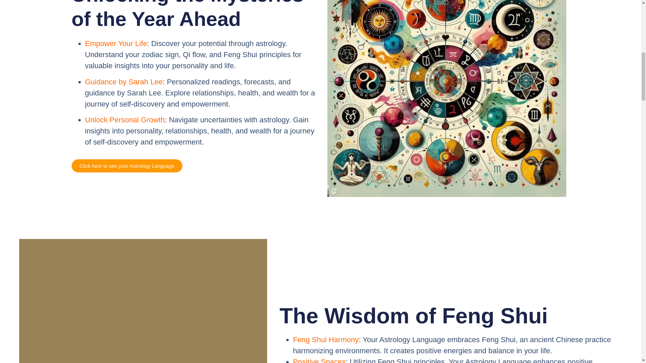 The height and width of the screenshot is (363, 646). I want to click on Click here to see your Astrology Language, so click(127, 166).